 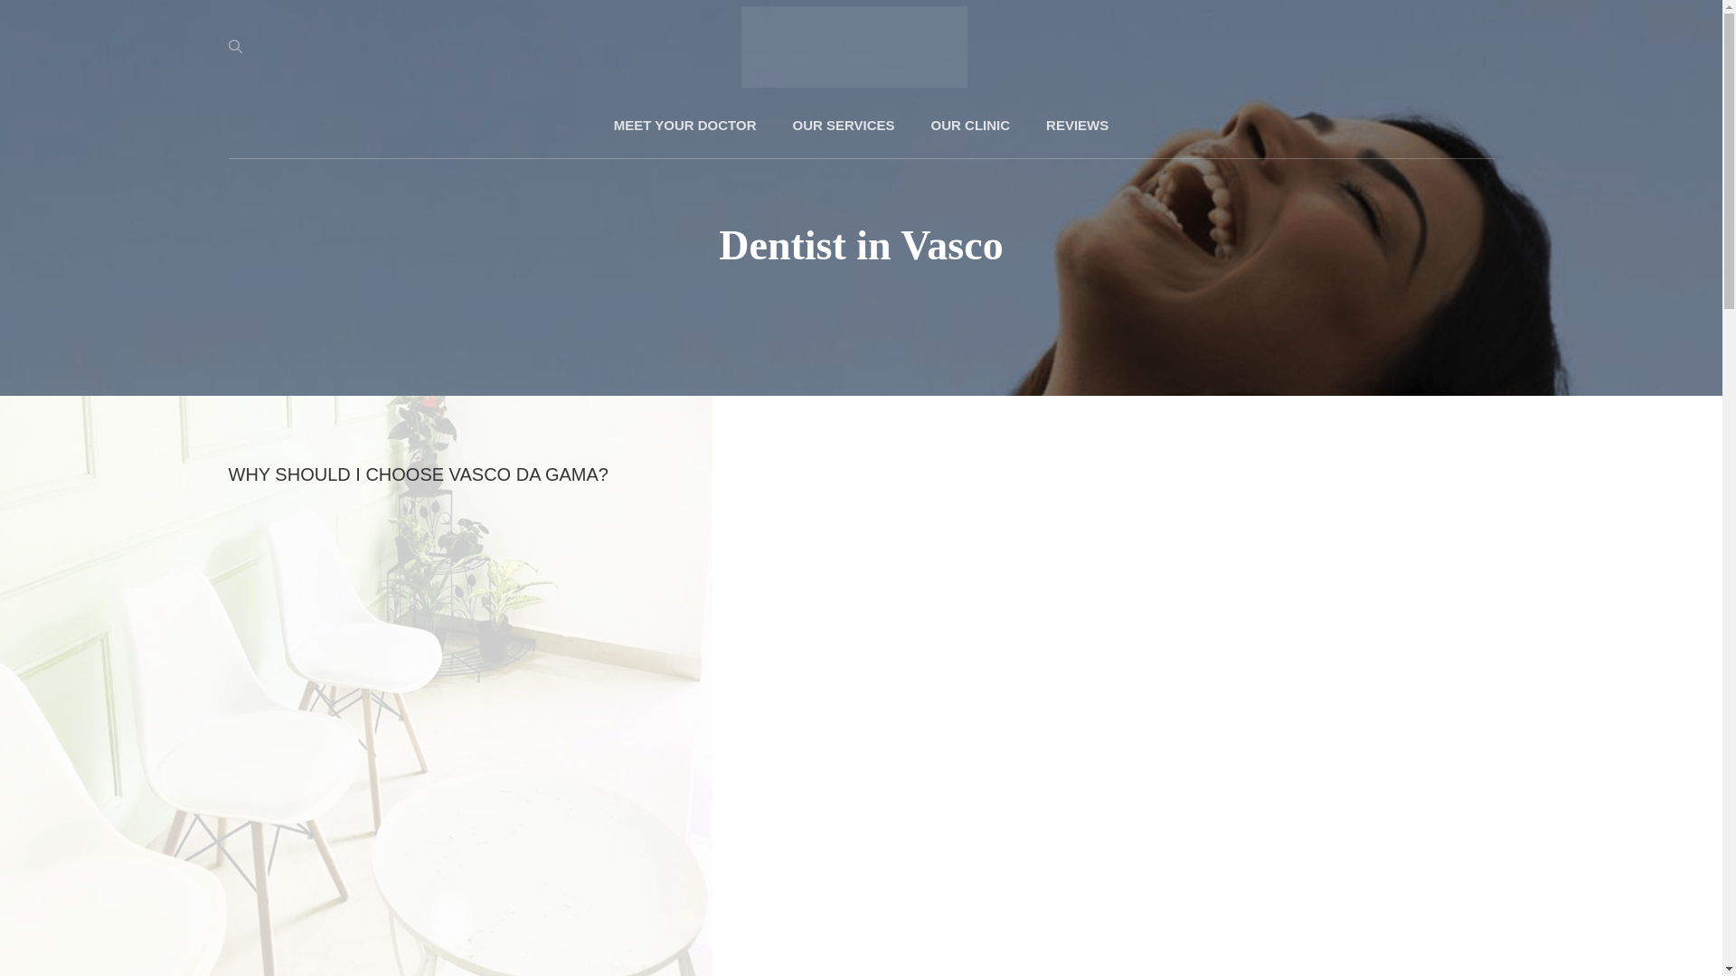 What do you see at coordinates (684, 125) in the screenshot?
I see `MEET YOUR DOCTOR` at bounding box center [684, 125].